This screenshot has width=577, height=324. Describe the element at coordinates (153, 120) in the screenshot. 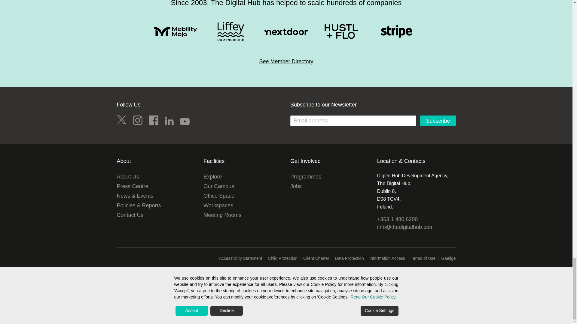

I see `Facebook` at that location.